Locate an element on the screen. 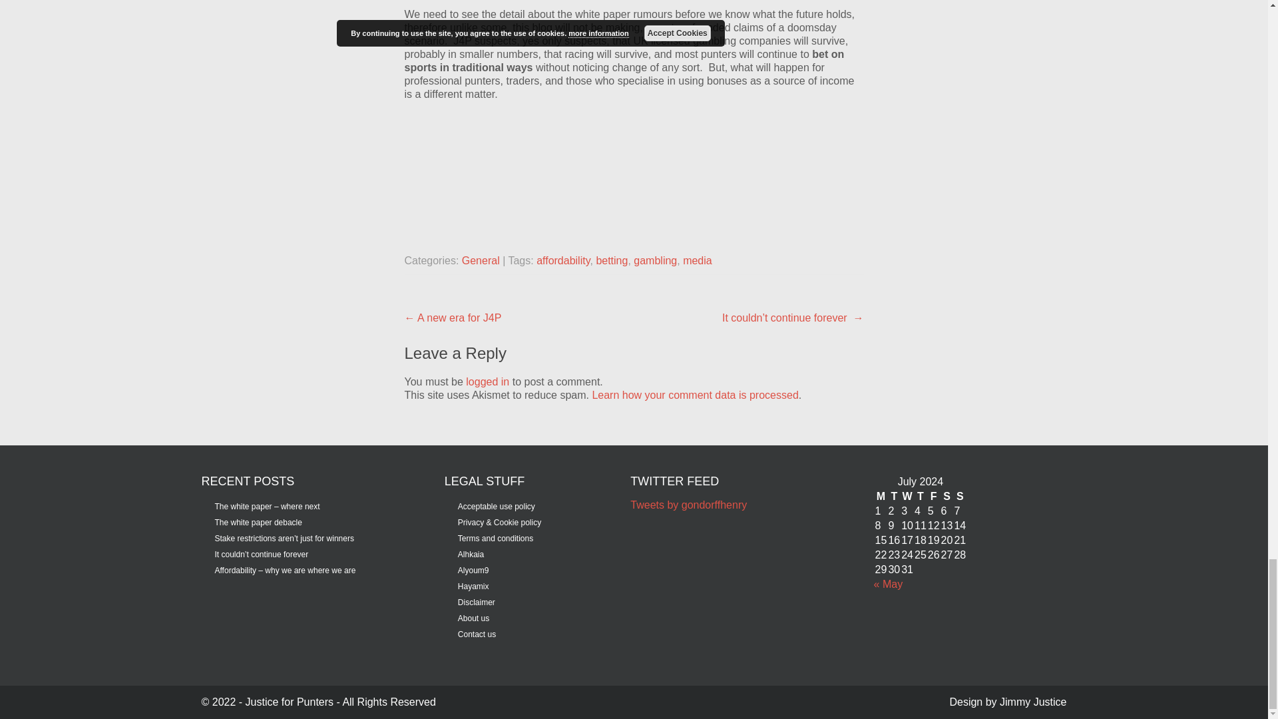 This screenshot has width=1278, height=719. Terms and conditions is located at coordinates (489, 539).